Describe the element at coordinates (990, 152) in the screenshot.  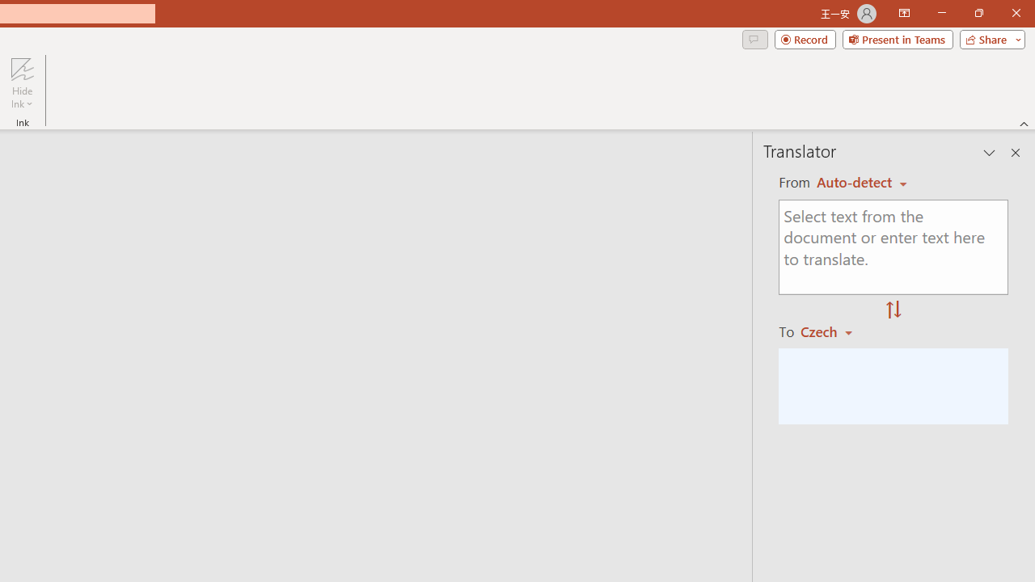
I see `Task Pane Options` at that location.